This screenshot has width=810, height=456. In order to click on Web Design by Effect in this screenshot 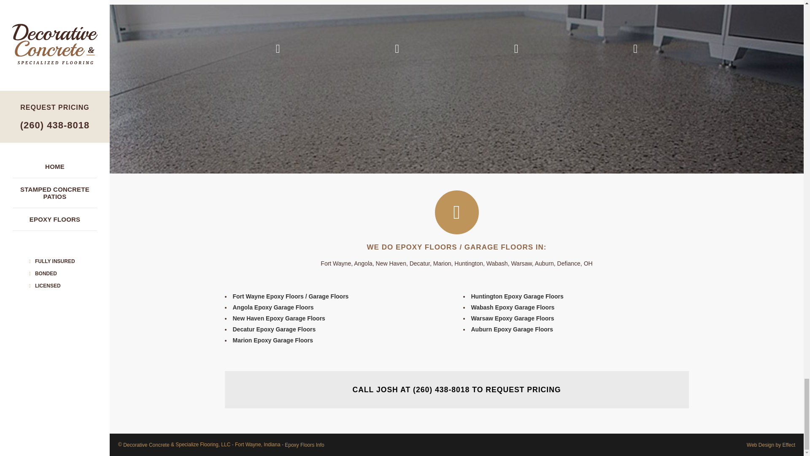, I will do `click(771, 445)`.